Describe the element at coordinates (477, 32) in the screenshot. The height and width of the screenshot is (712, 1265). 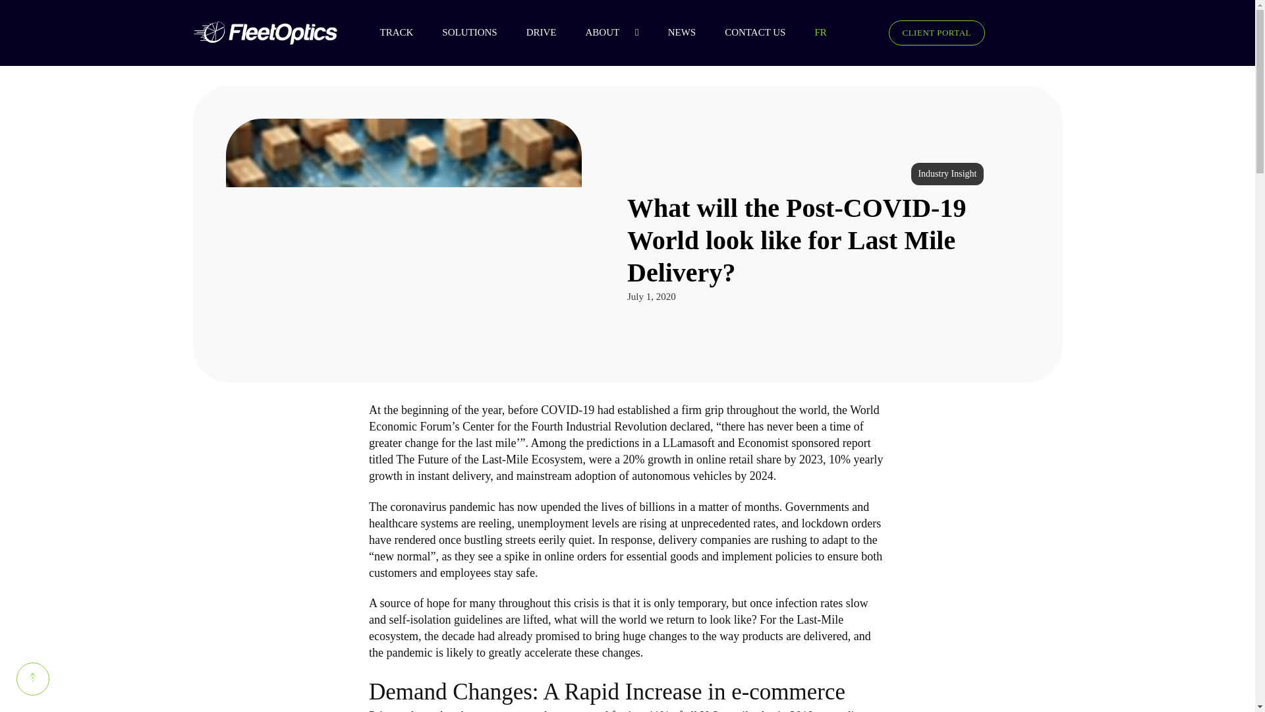
I see `SOLUTIONS` at that location.